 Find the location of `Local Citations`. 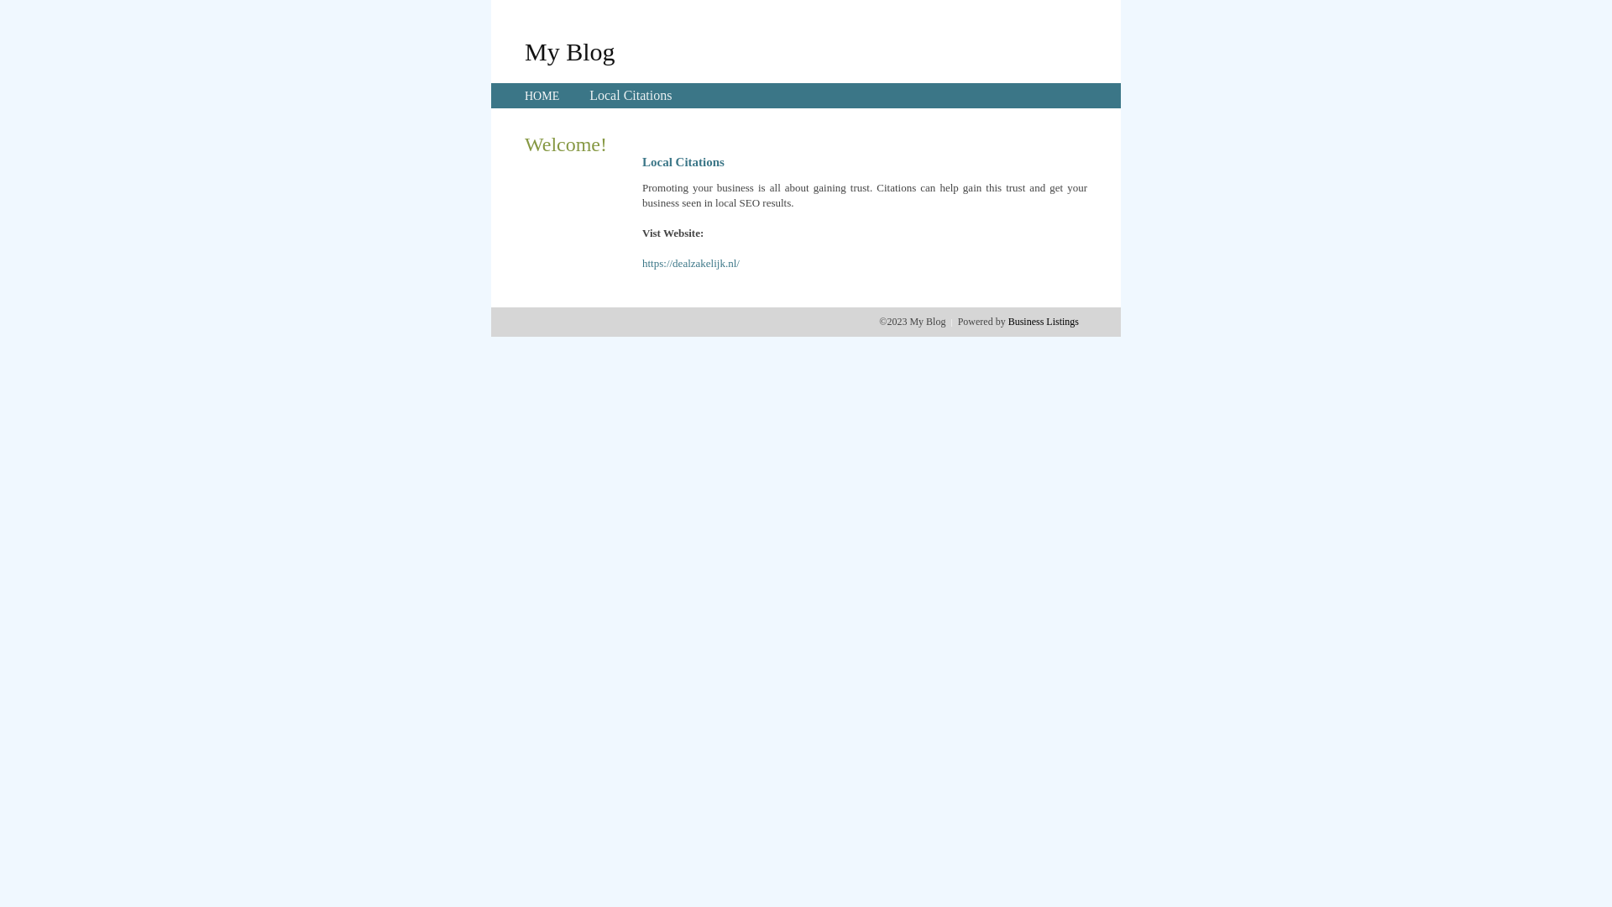

Local Citations is located at coordinates (631, 96).